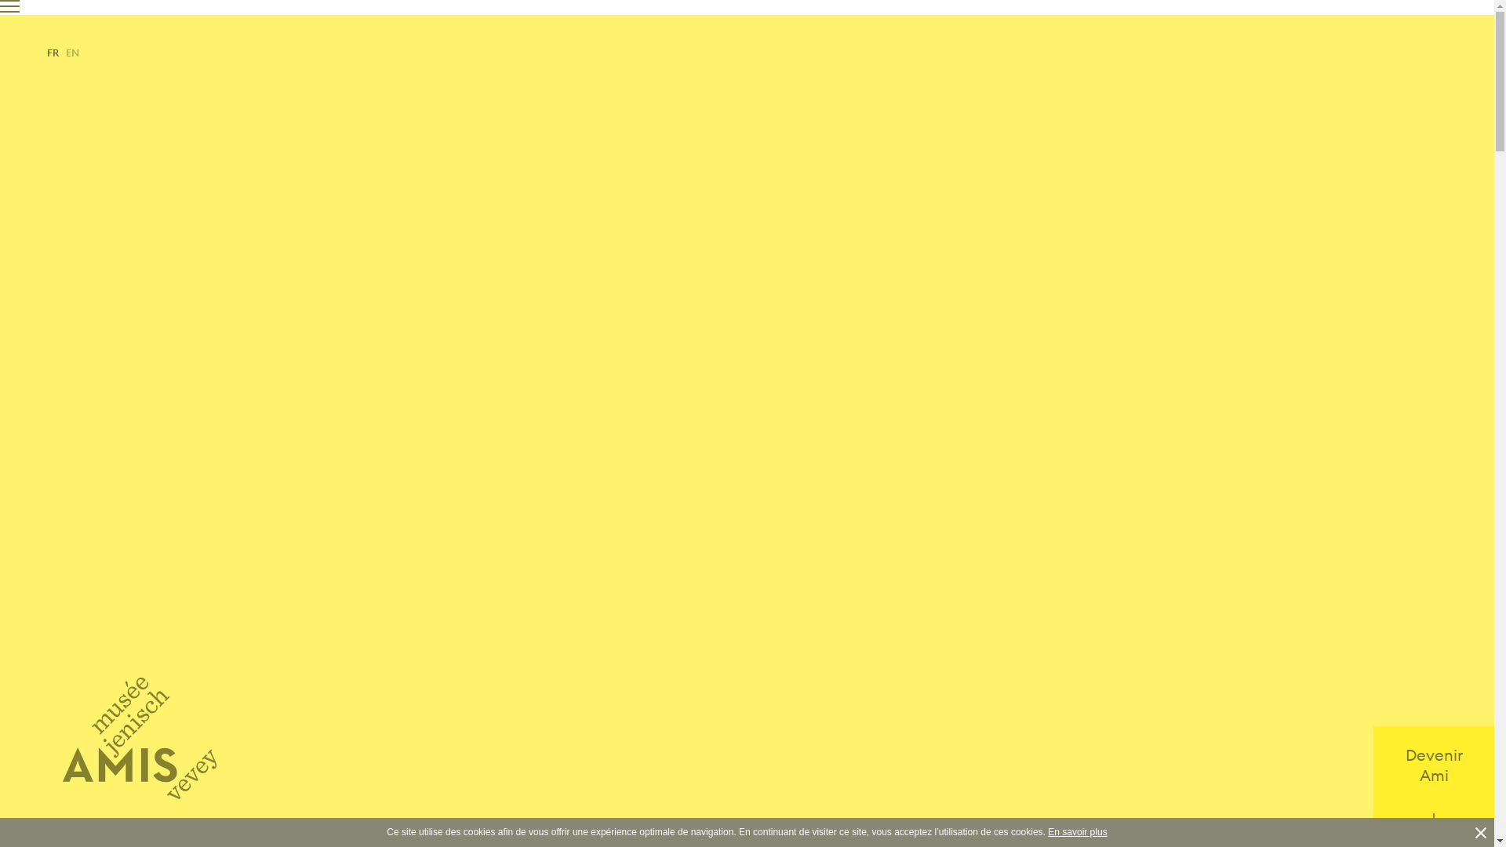  Describe the element at coordinates (1078, 832) in the screenshot. I see `En savoir plus` at that location.